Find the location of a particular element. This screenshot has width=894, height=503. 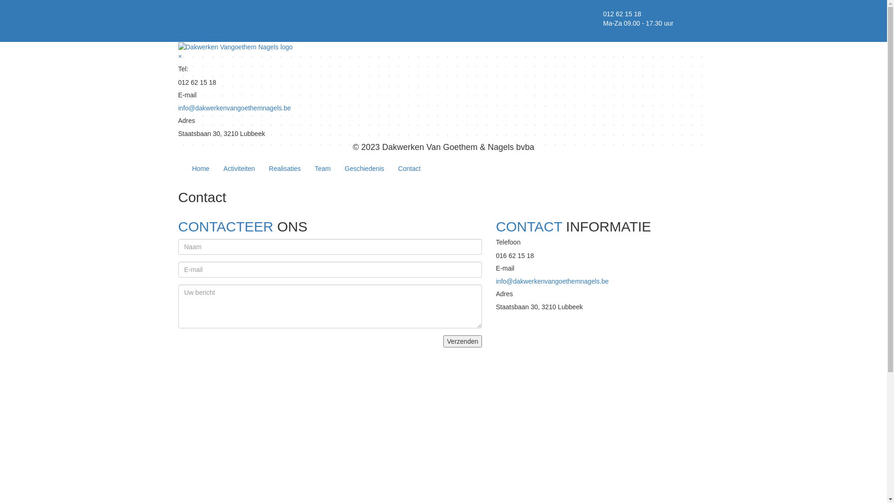

Verzenden is located at coordinates (463, 341).